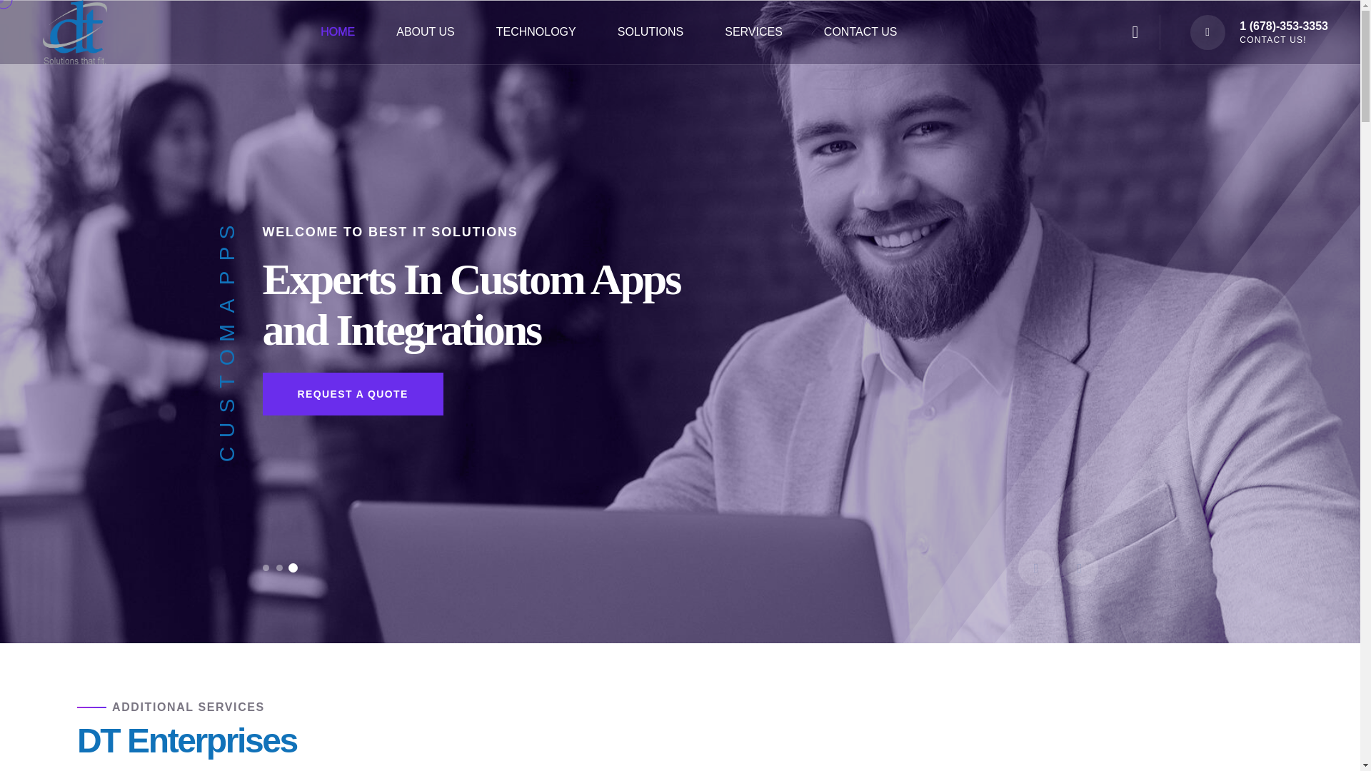 The image size is (1371, 771). I want to click on CONTACT US, so click(860, 31).